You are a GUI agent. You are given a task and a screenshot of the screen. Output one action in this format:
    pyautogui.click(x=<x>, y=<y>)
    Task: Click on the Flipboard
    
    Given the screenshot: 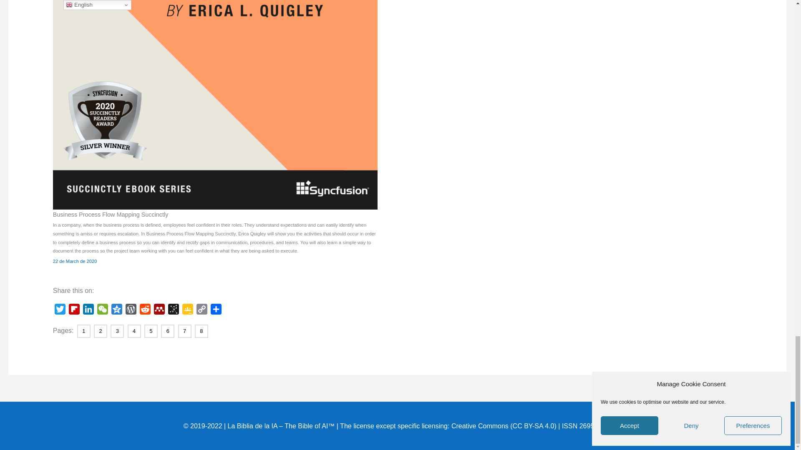 What is the action you would take?
    pyautogui.click(x=74, y=311)
    